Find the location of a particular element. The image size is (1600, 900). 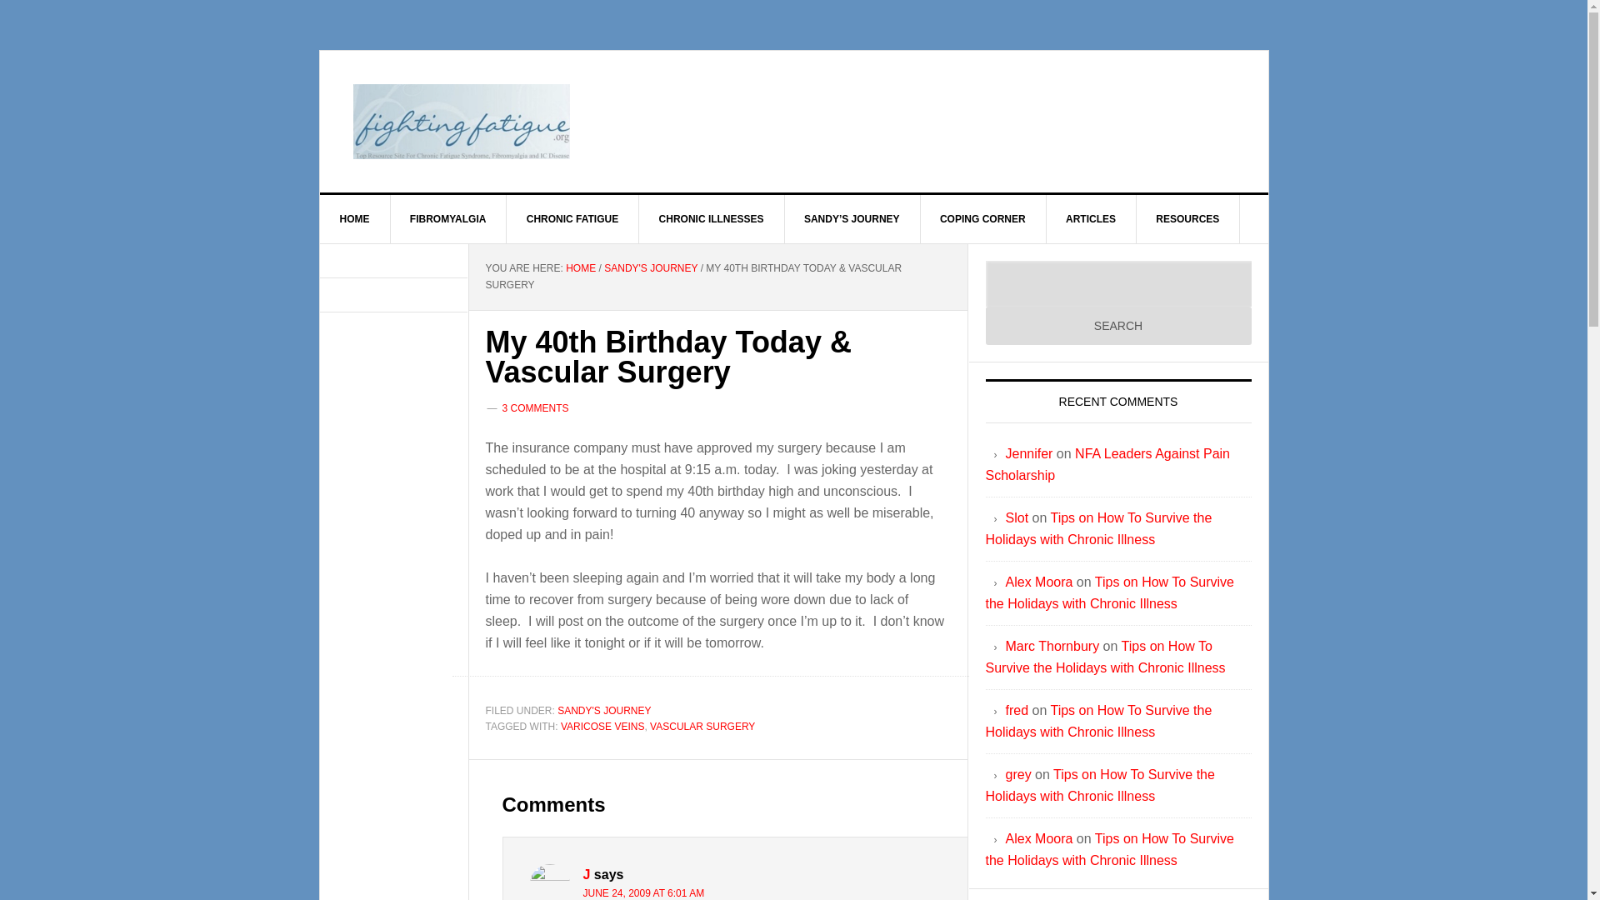

SANDY'S JOURNEY is located at coordinates (651, 268).